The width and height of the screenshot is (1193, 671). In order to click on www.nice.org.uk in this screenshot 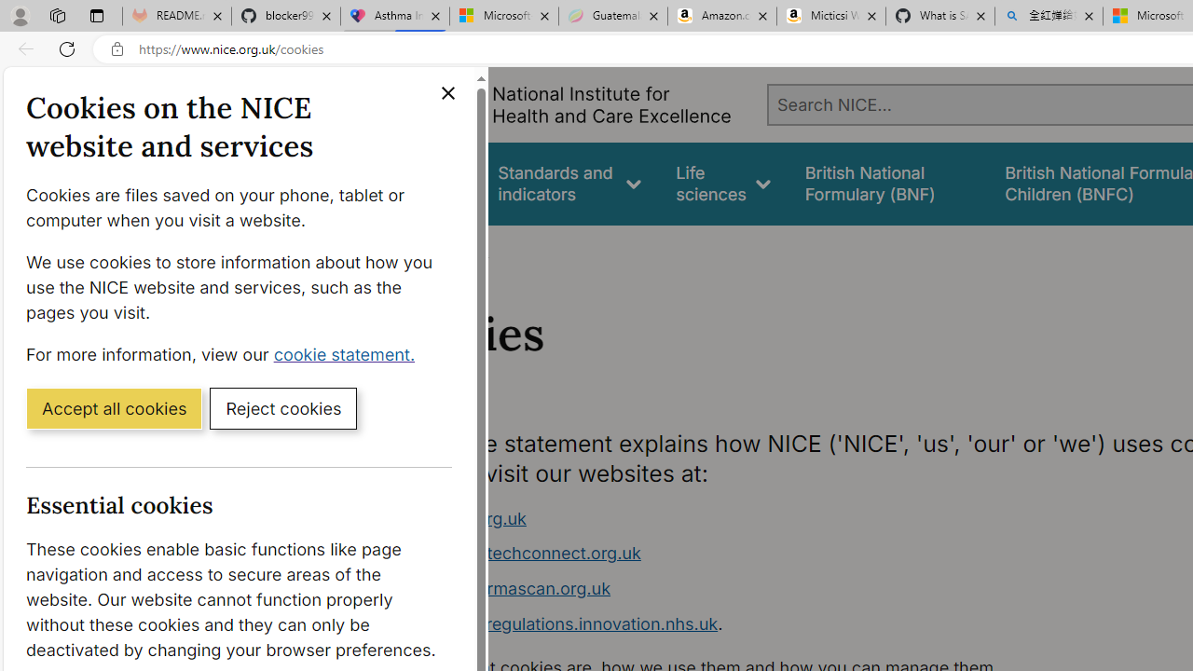, I will do `click(459, 518)`.